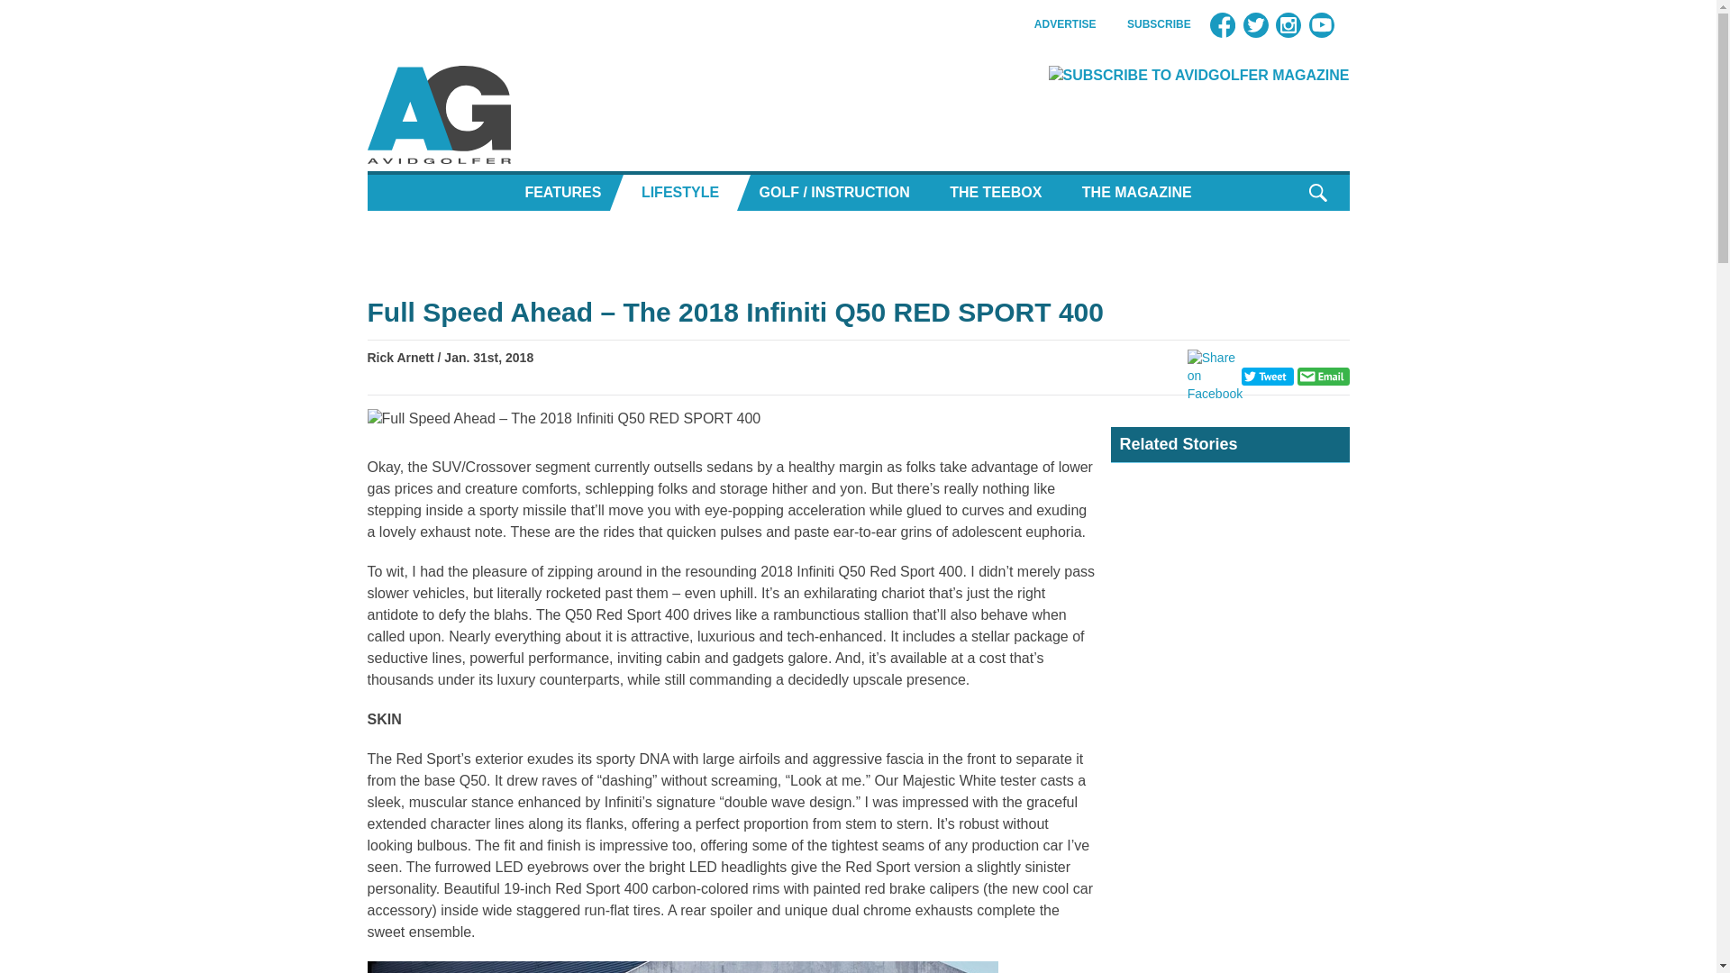  I want to click on Share on Twitter, so click(1268, 376).